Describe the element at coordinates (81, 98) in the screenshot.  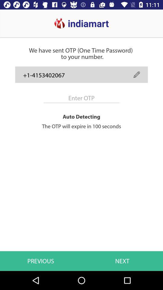
I see `open item above auto detecting item` at that location.